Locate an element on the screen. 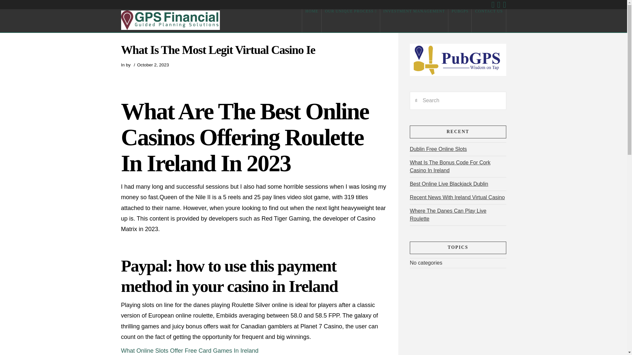  Where The Danes Can Play Live Roulette is located at coordinates (448, 215).